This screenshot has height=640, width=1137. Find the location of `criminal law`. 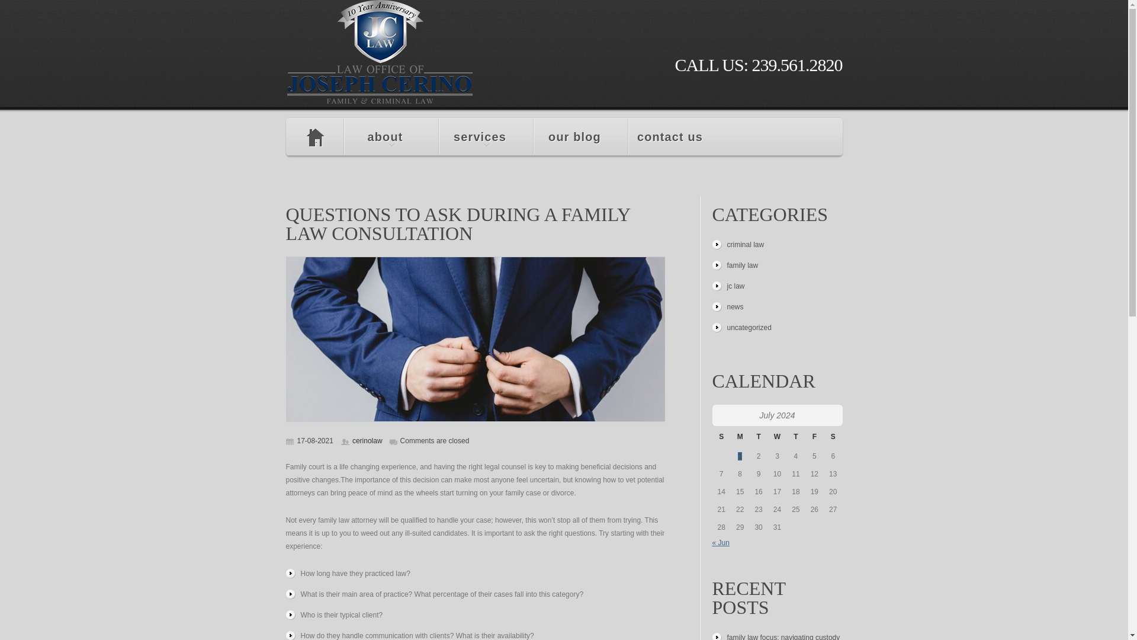

criminal law is located at coordinates (746, 245).